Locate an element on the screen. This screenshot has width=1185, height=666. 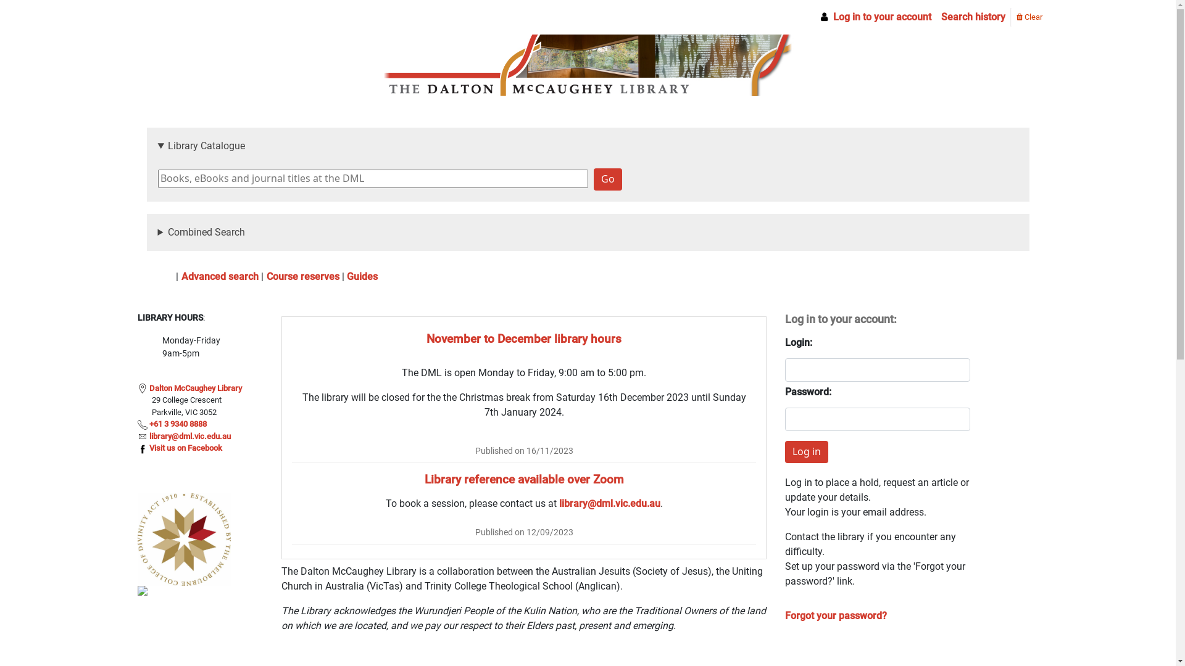
Advanced search is located at coordinates (220, 276).